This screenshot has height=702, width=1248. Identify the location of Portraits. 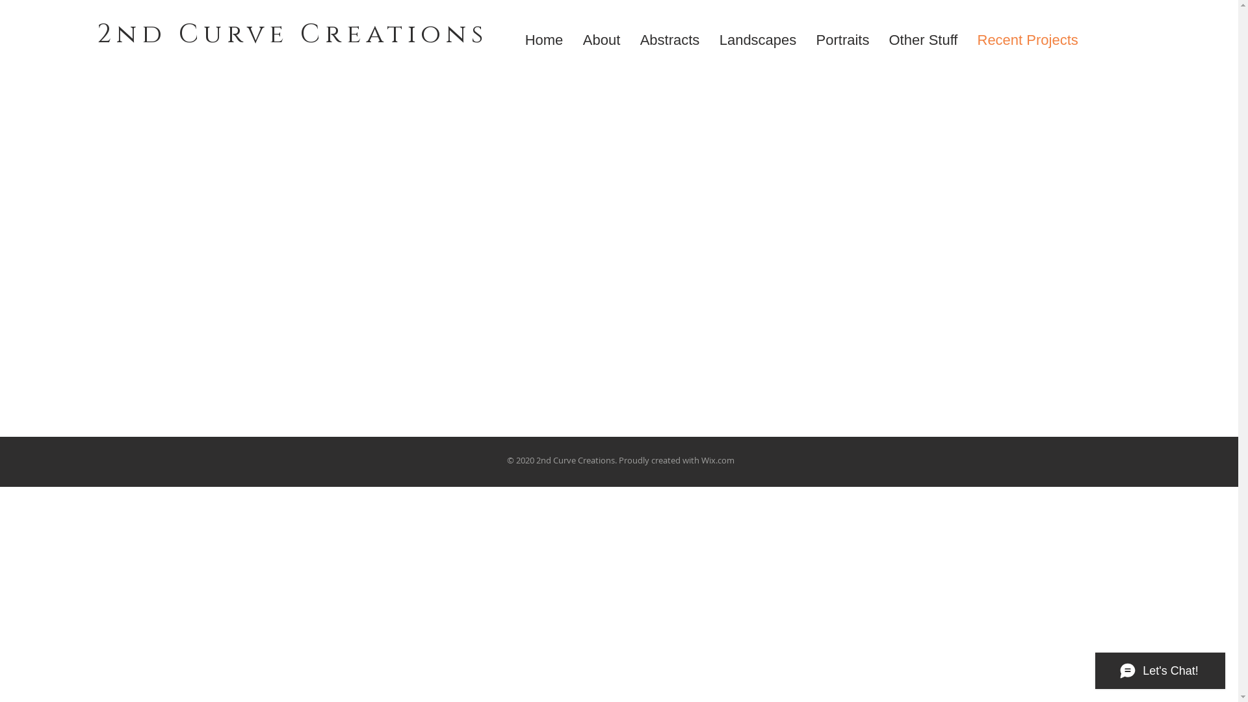
(842, 40).